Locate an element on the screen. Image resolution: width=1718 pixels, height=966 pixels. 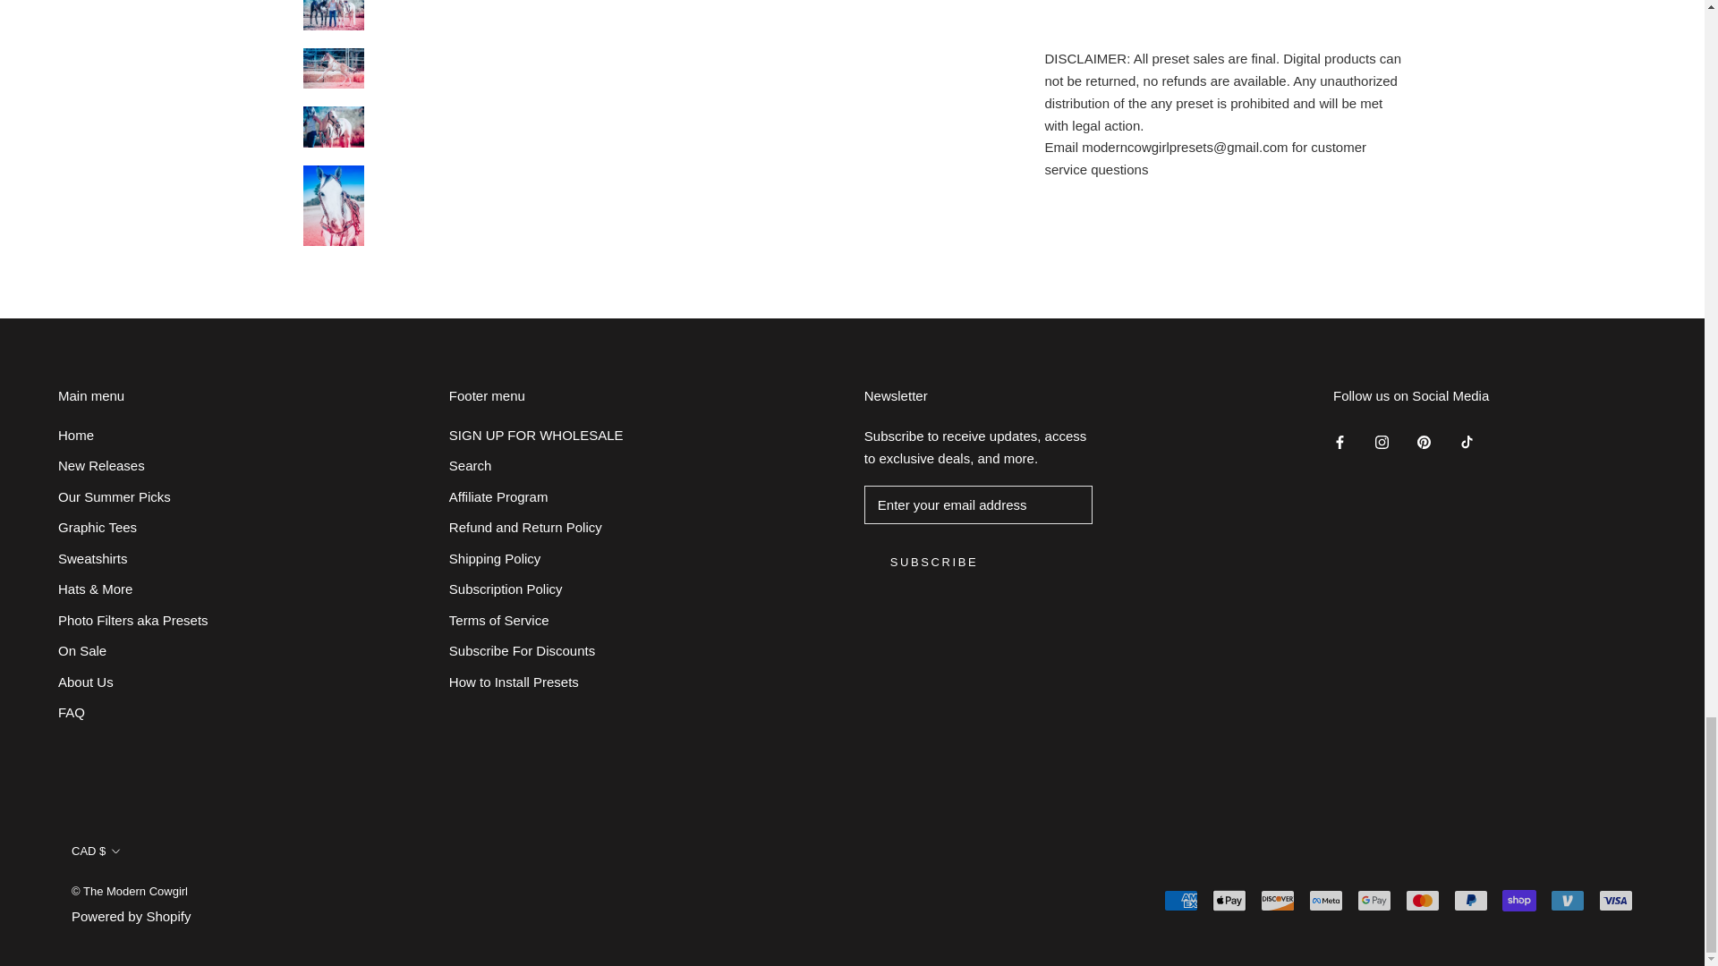
Apple Pay is located at coordinates (1229, 900).